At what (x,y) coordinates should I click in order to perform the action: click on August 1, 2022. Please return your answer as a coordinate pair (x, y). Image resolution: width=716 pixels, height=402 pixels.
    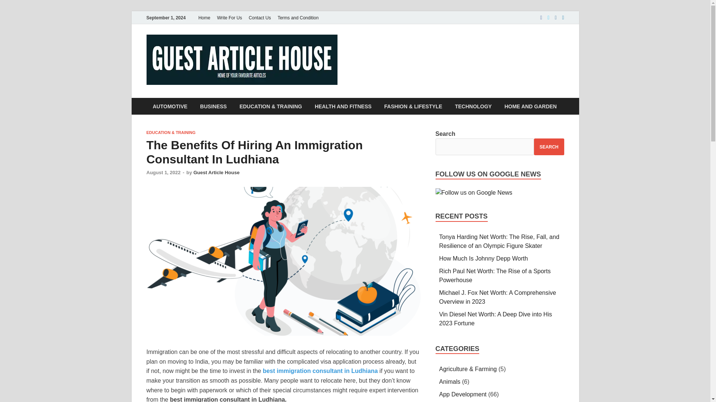
    Looking at the image, I should click on (163, 172).